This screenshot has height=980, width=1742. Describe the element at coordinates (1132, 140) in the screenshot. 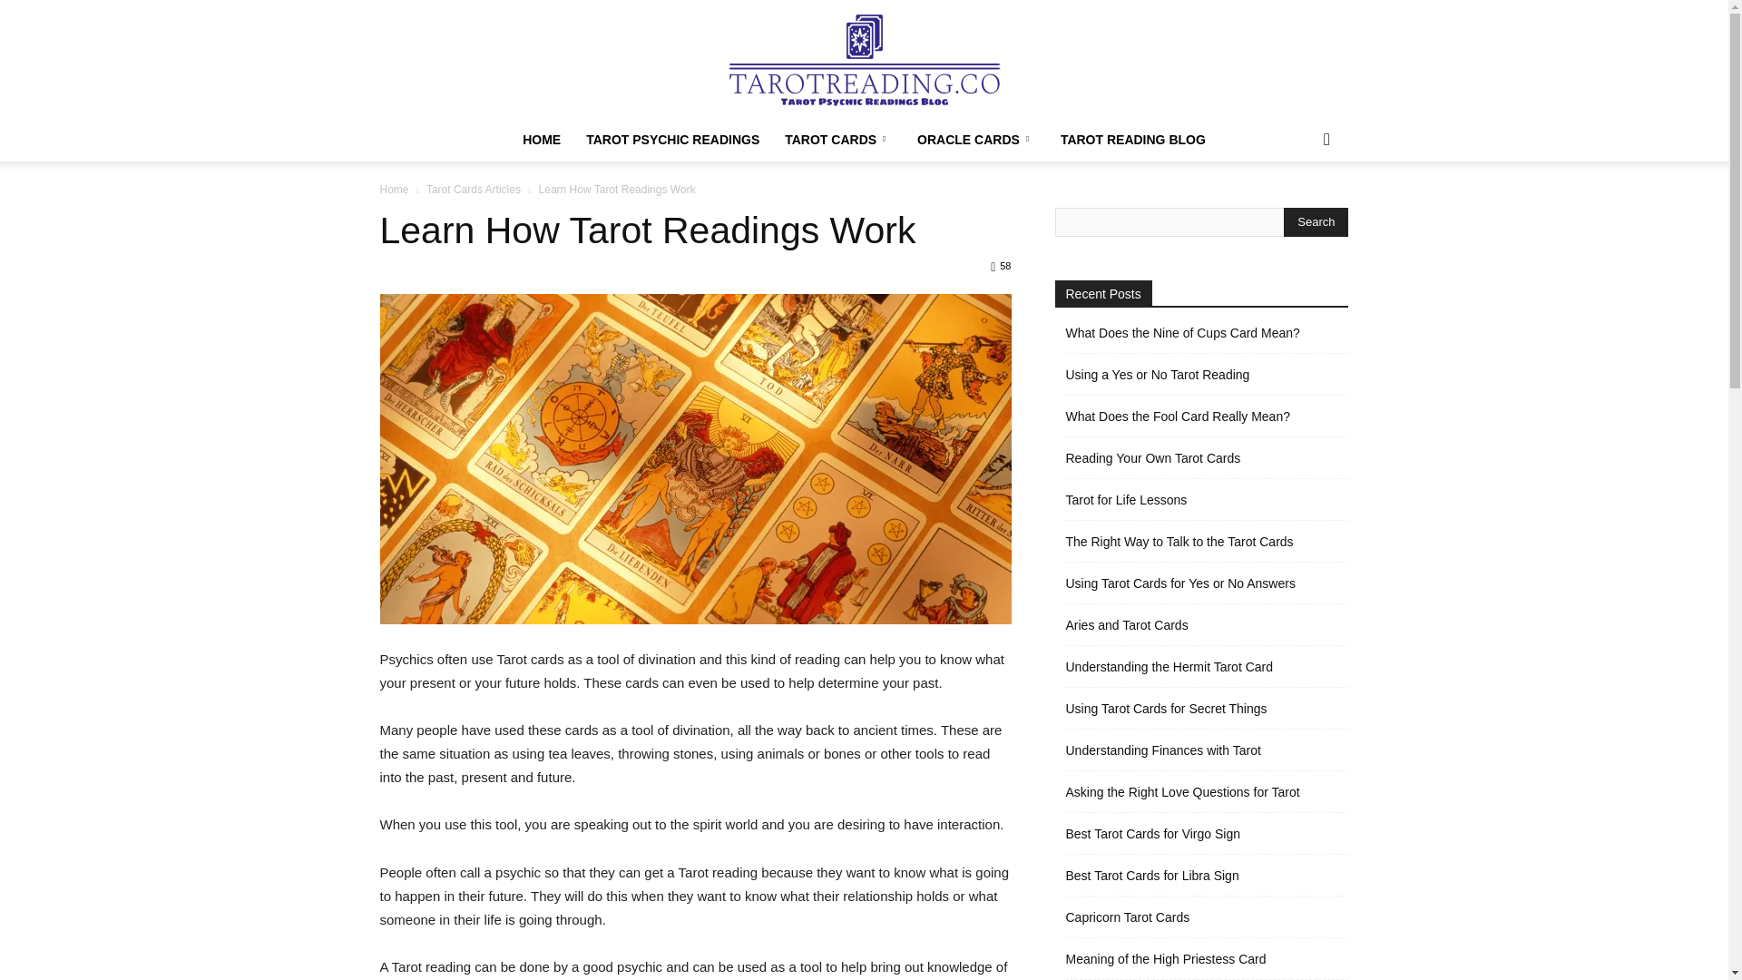

I see `TAROT READING BLOG` at that location.